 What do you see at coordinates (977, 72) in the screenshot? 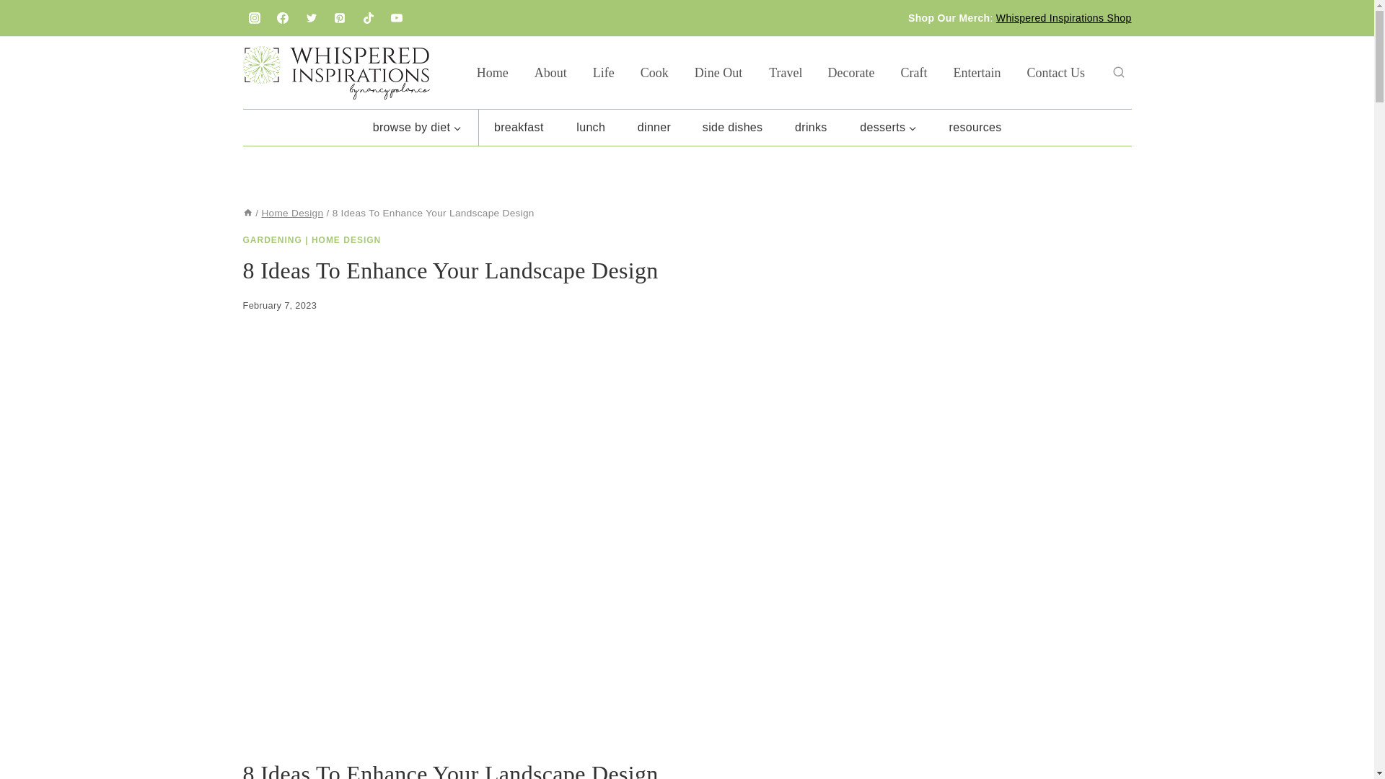
I see `Entertain` at bounding box center [977, 72].